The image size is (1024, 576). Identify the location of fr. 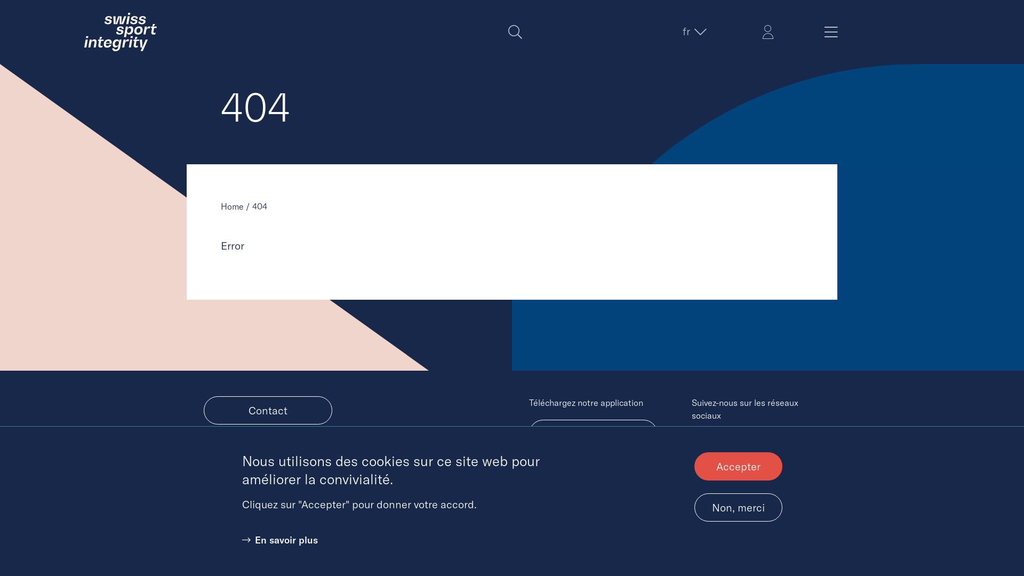
(693, 31).